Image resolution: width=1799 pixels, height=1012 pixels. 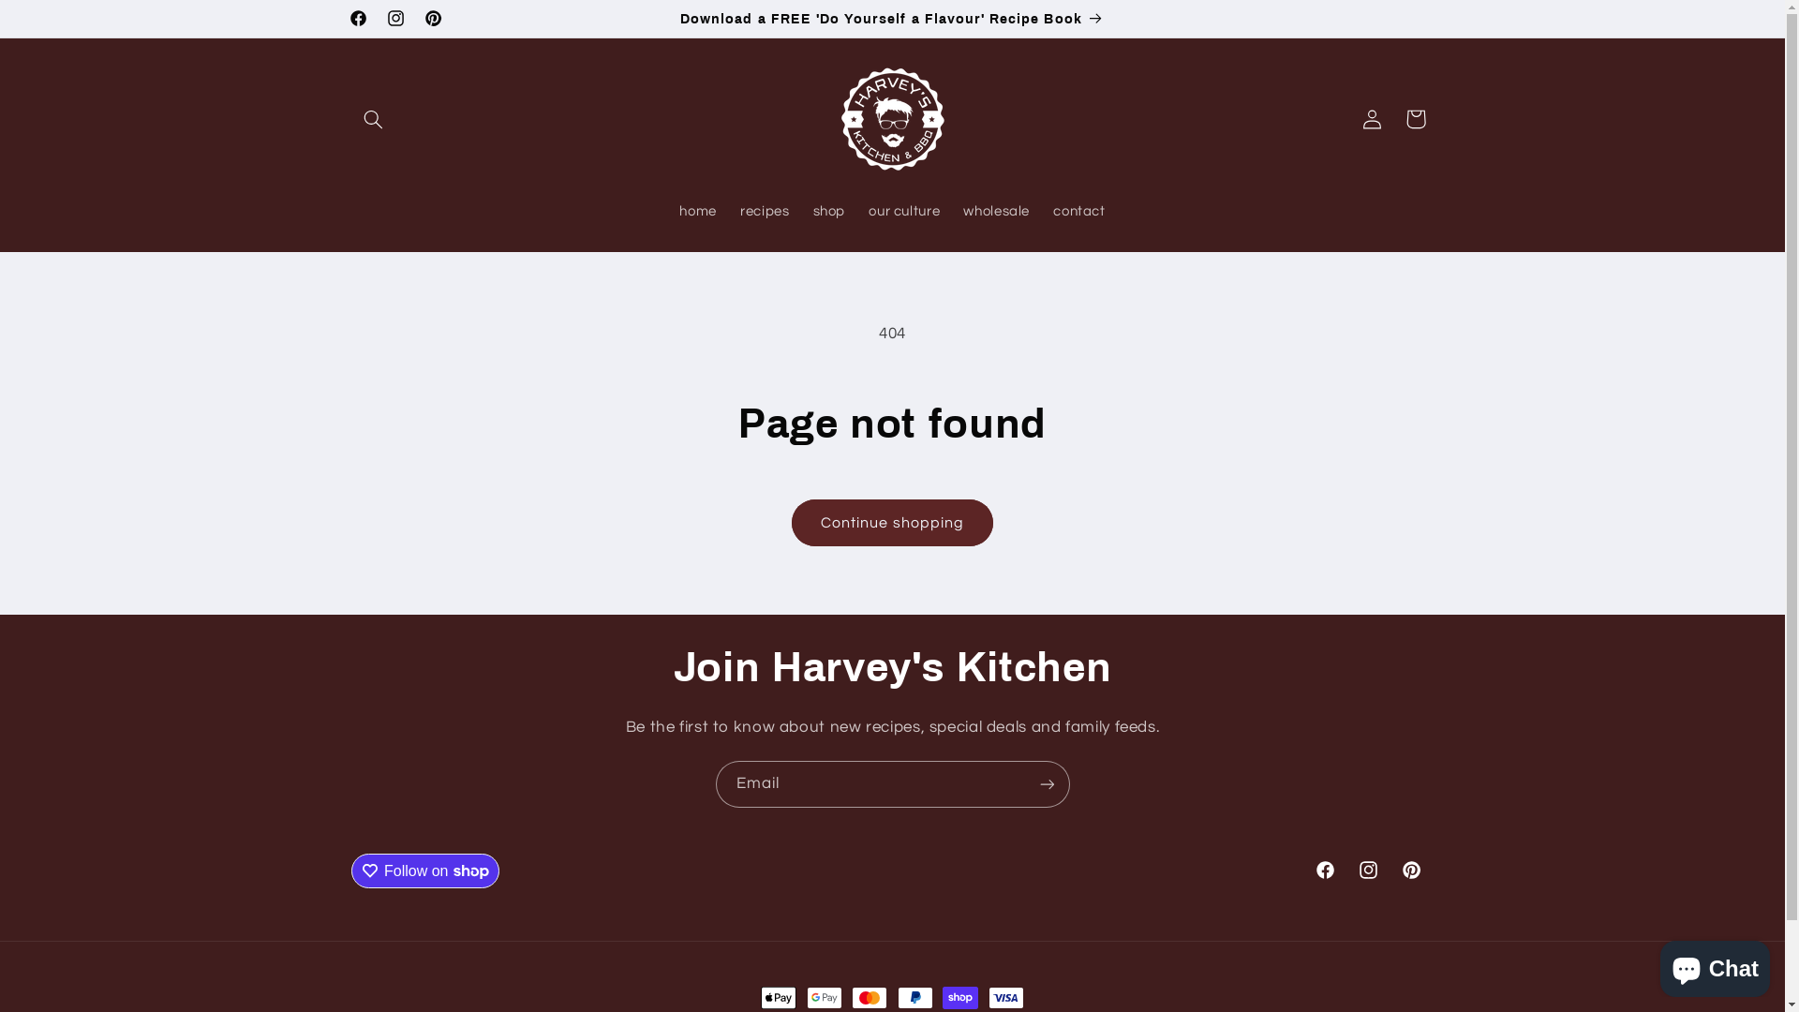 I want to click on Pinterest, so click(x=433, y=19).